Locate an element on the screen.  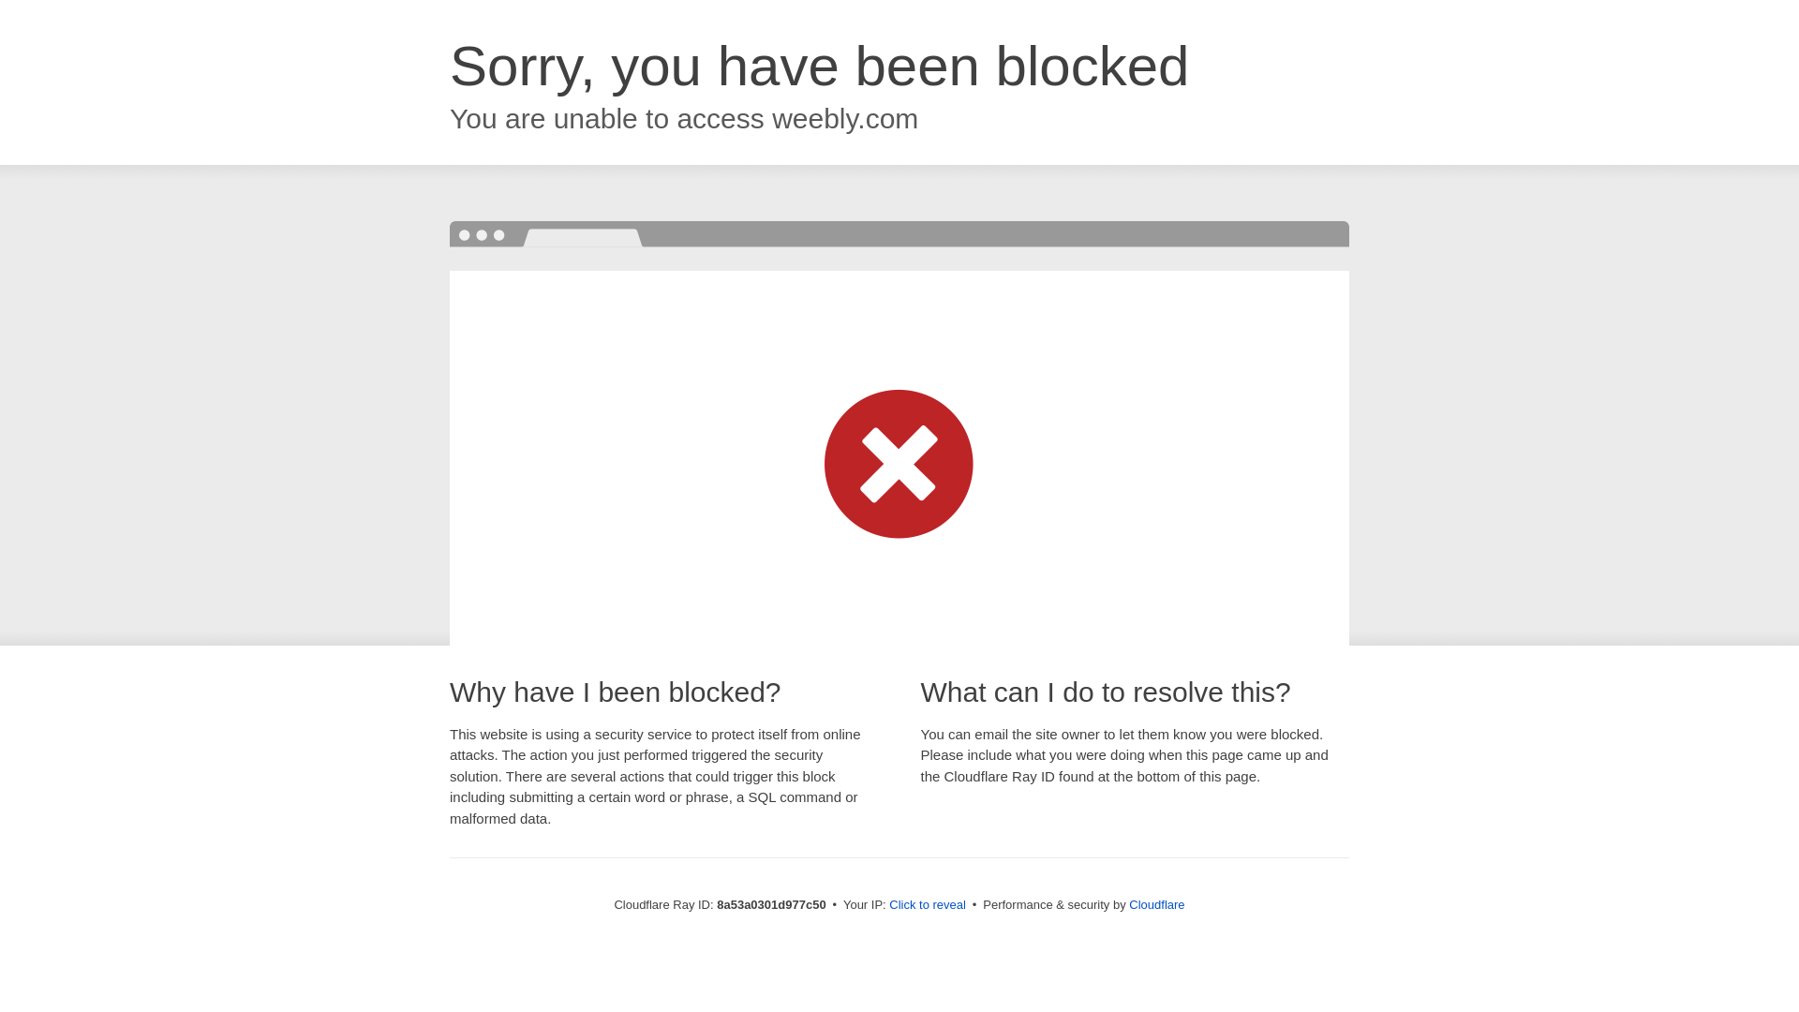
Cloudflare is located at coordinates (1156, 904).